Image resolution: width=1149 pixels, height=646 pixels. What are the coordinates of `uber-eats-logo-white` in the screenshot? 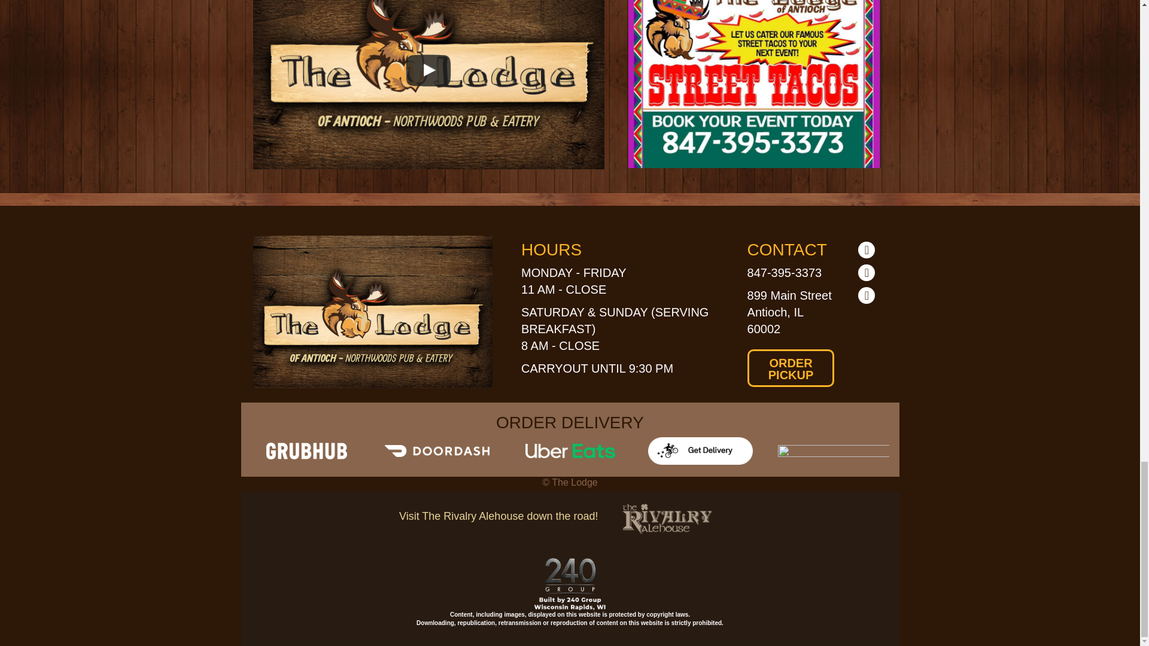 It's located at (570, 450).